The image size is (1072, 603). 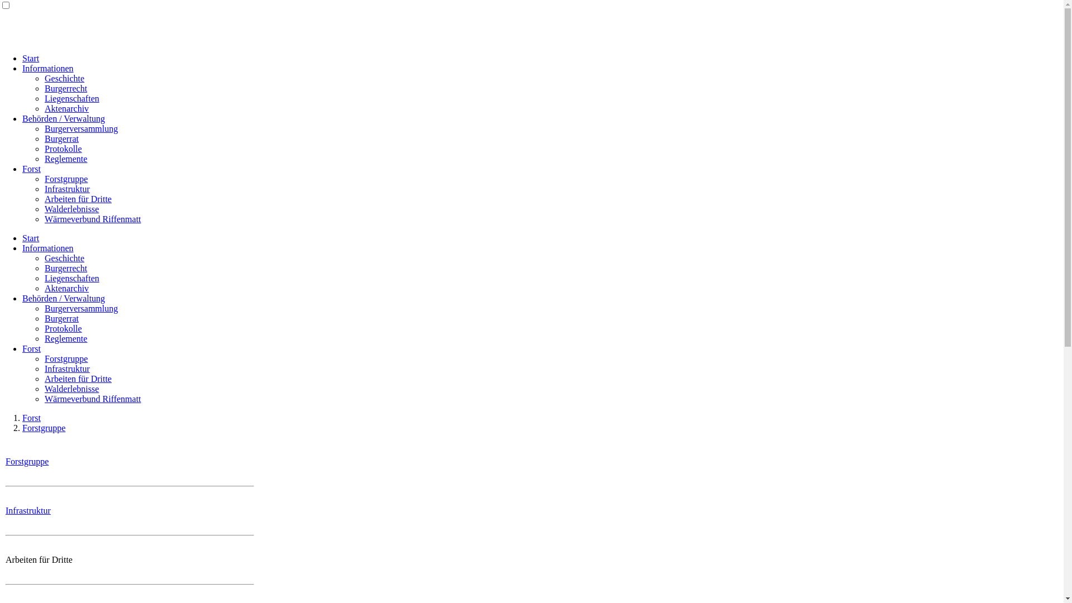 I want to click on Informationen, so click(x=48, y=68).